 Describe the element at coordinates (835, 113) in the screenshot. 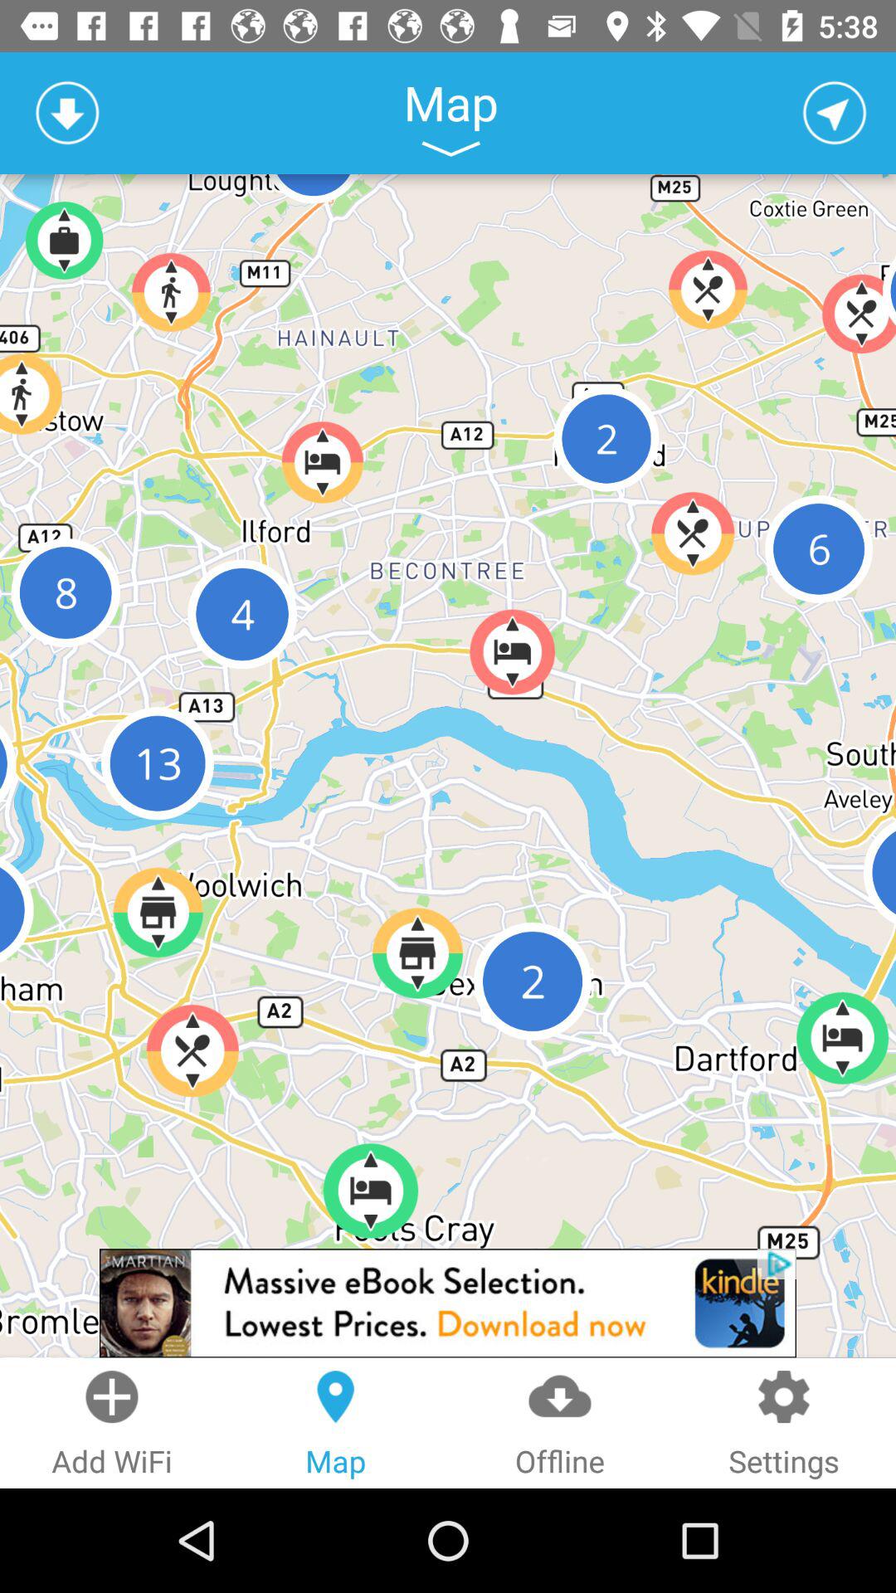

I see `click to the location` at that location.